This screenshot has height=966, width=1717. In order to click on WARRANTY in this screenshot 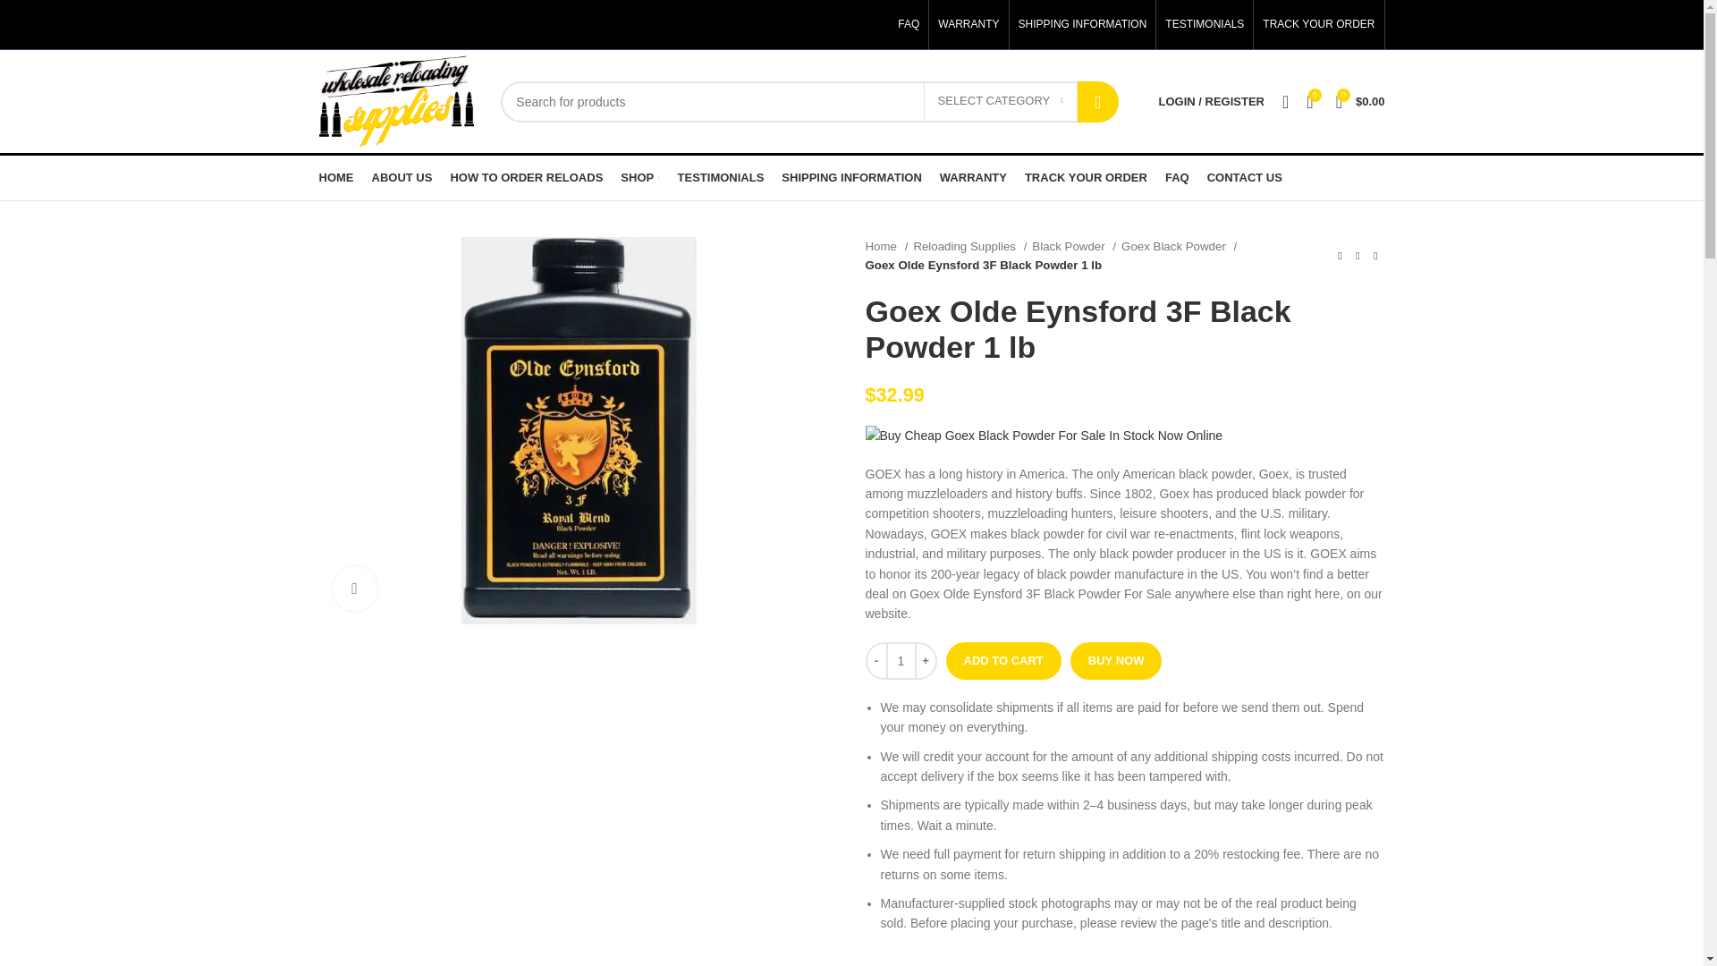, I will do `click(968, 25)`.